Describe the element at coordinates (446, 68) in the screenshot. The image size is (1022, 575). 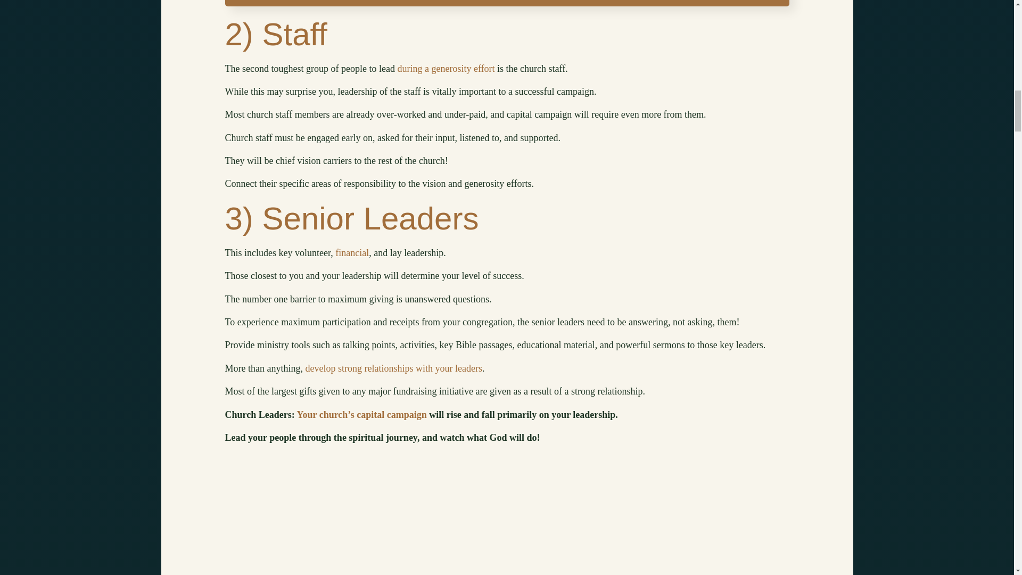
I see `during a generosity effort` at that location.